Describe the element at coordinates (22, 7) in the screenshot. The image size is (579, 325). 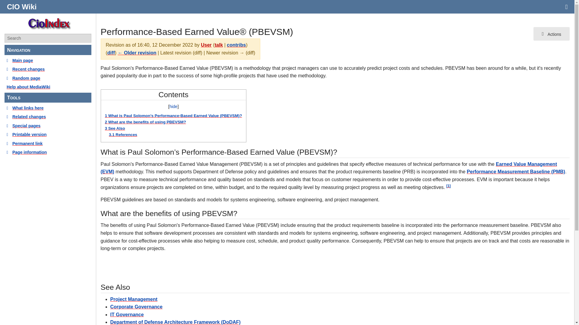
I see `CIO Wiki` at that location.